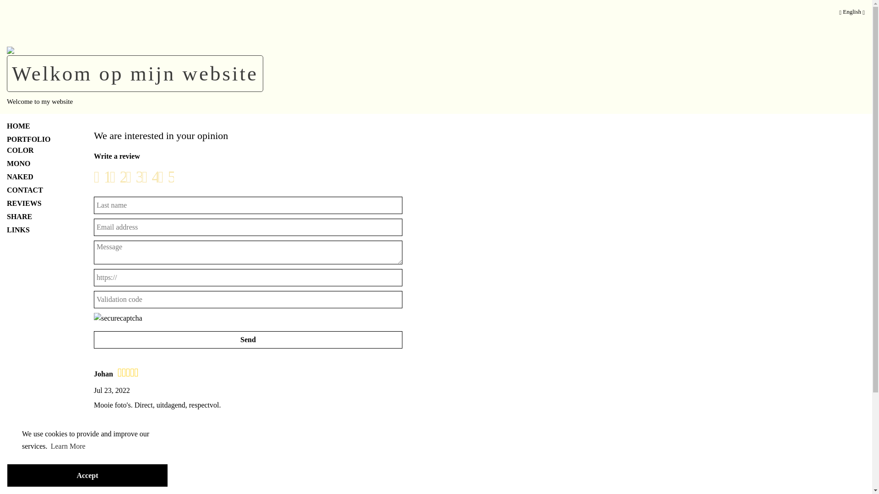  Describe the element at coordinates (37, 203) in the screenshot. I see `REVIEWS` at that location.